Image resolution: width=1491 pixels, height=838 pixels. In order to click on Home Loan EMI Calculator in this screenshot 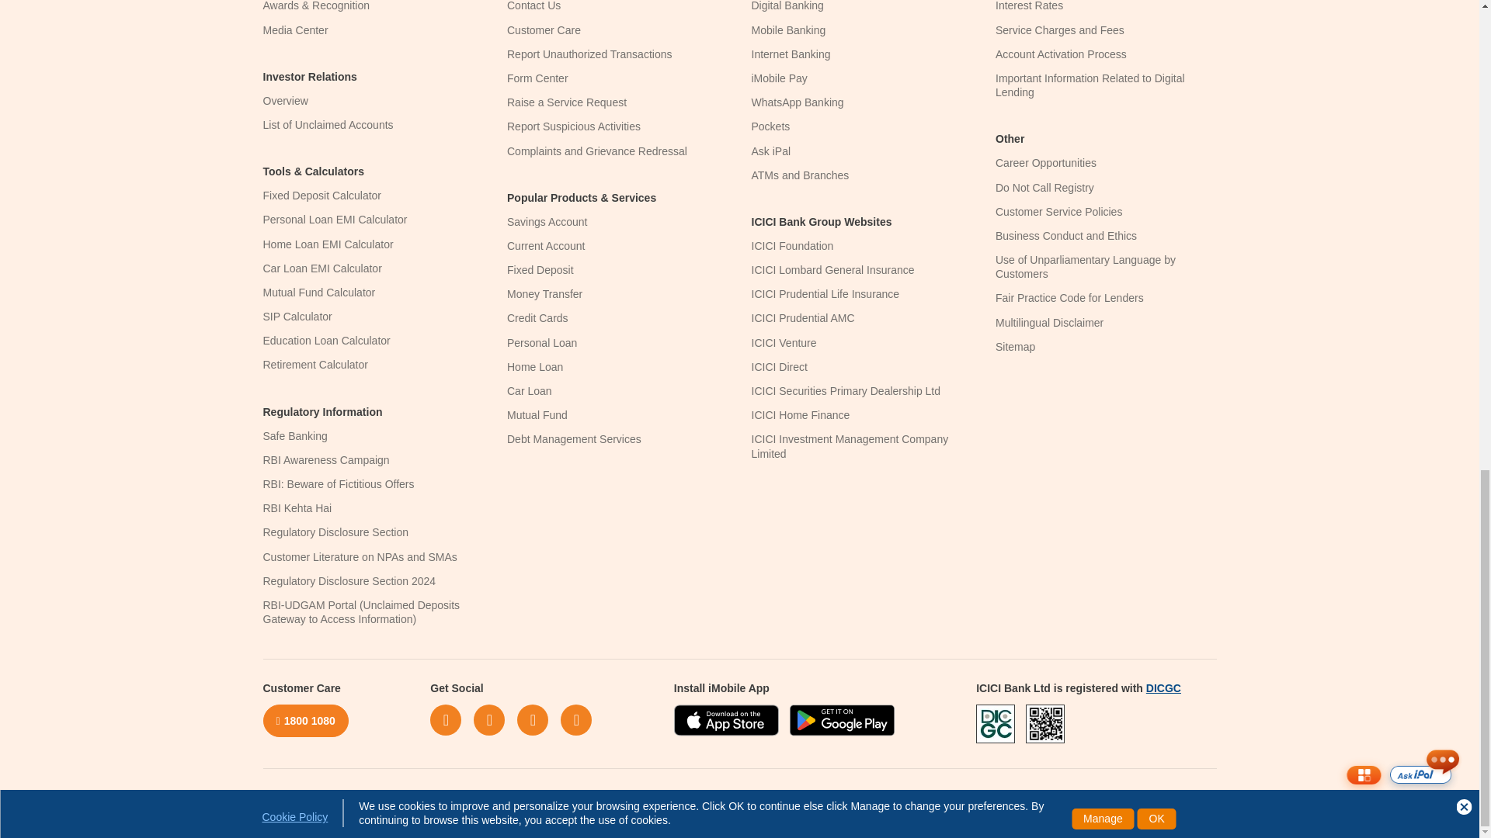, I will do `click(328, 244)`.